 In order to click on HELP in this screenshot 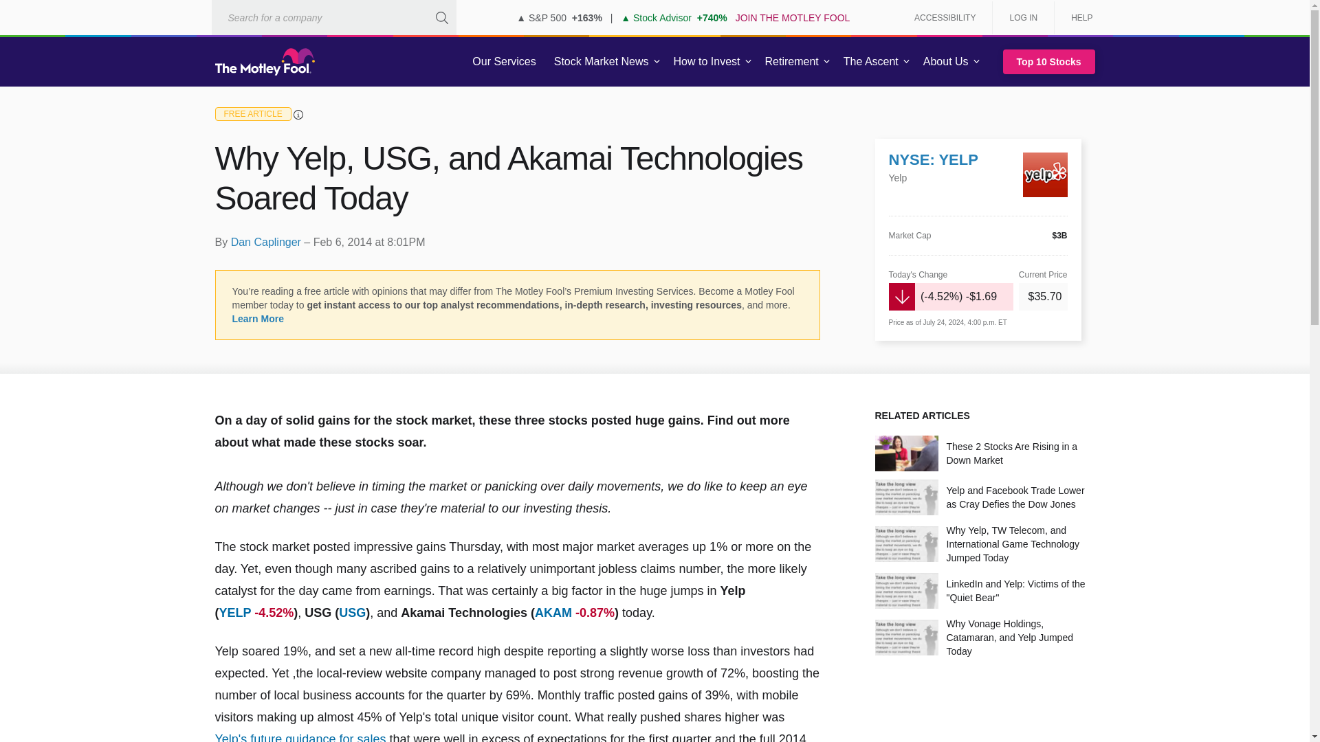, I will do `click(1077, 18)`.